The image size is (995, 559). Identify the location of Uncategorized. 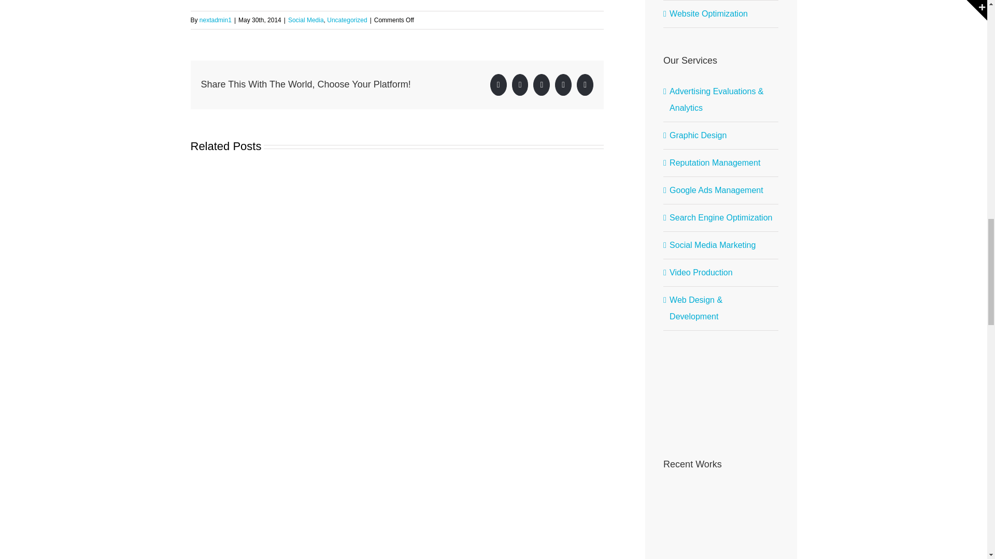
(347, 20).